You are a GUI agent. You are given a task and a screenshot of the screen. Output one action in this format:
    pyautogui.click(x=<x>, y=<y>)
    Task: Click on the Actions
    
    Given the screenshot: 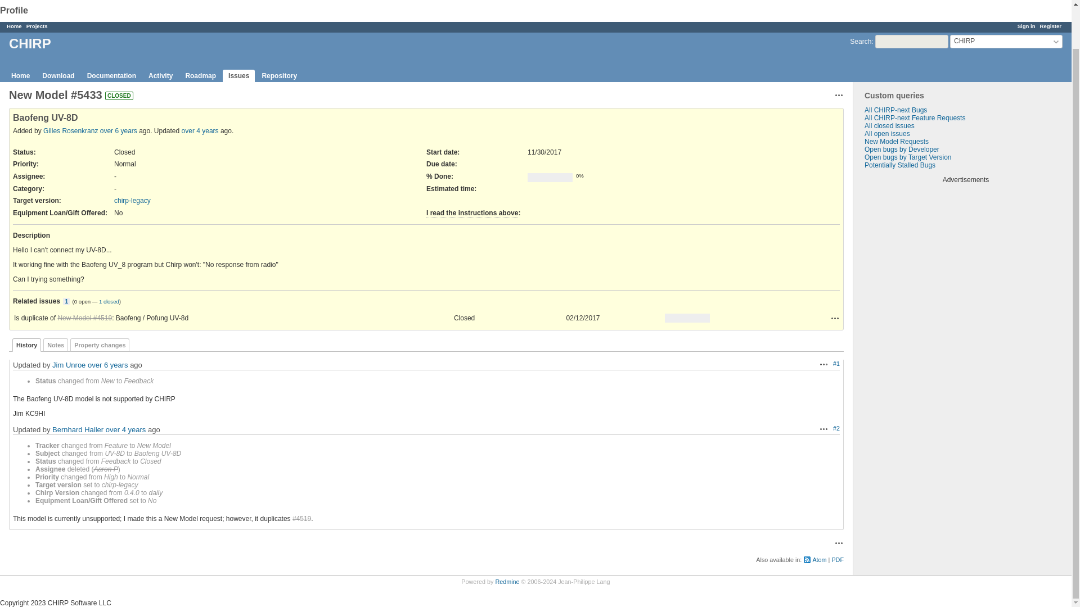 What is the action you would take?
    pyautogui.click(x=823, y=364)
    